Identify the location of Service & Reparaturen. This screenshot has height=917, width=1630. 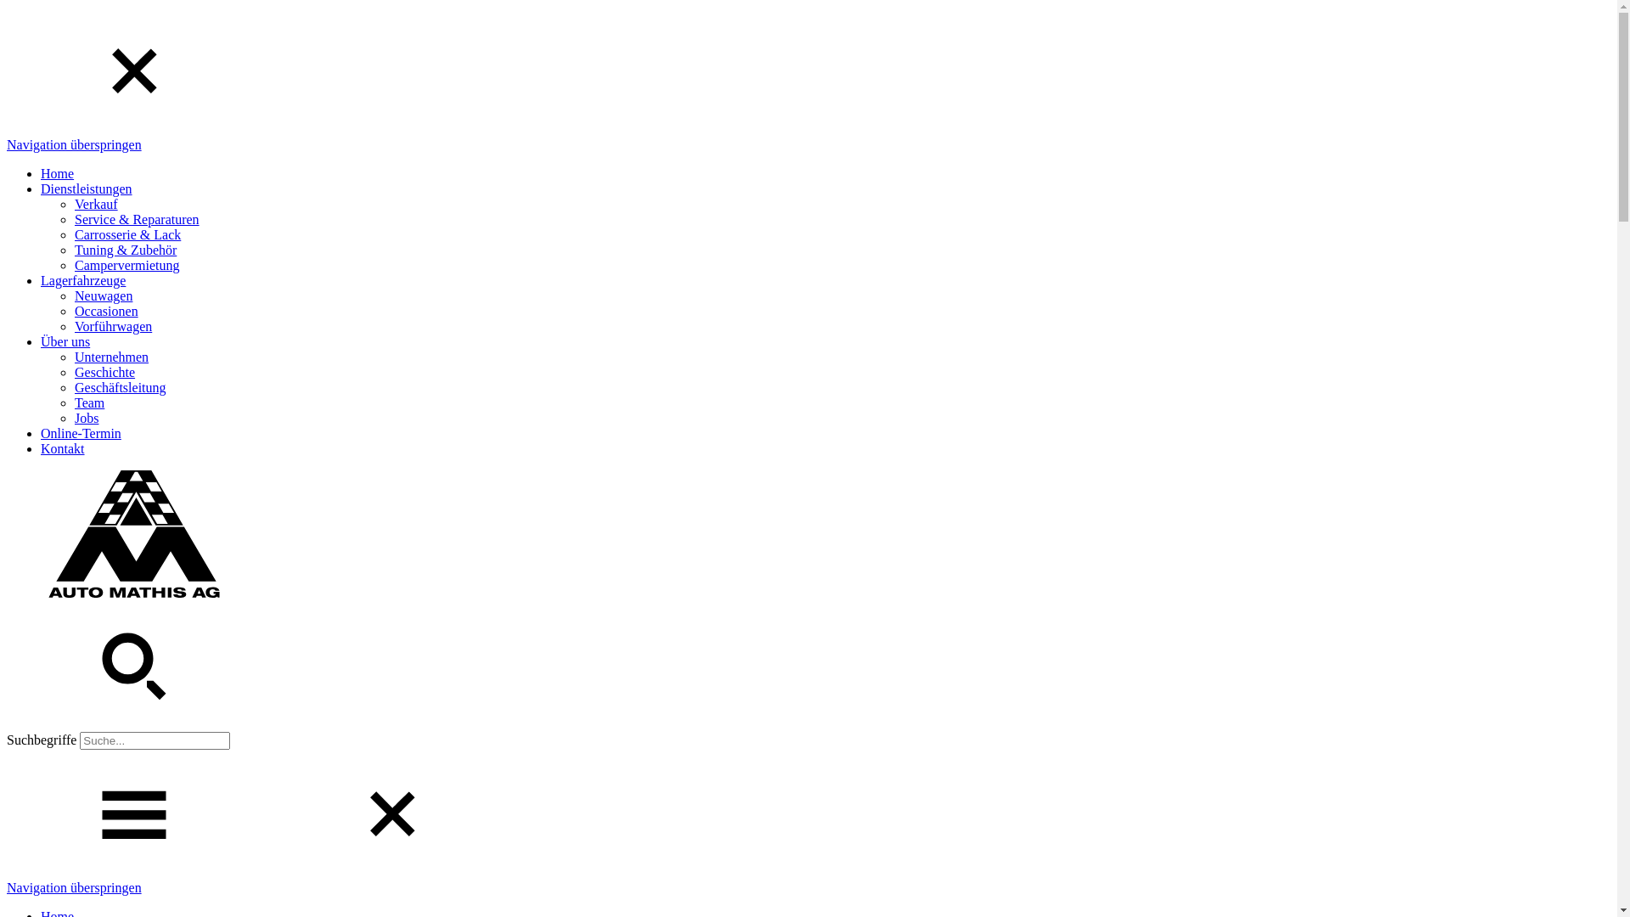
(138, 219).